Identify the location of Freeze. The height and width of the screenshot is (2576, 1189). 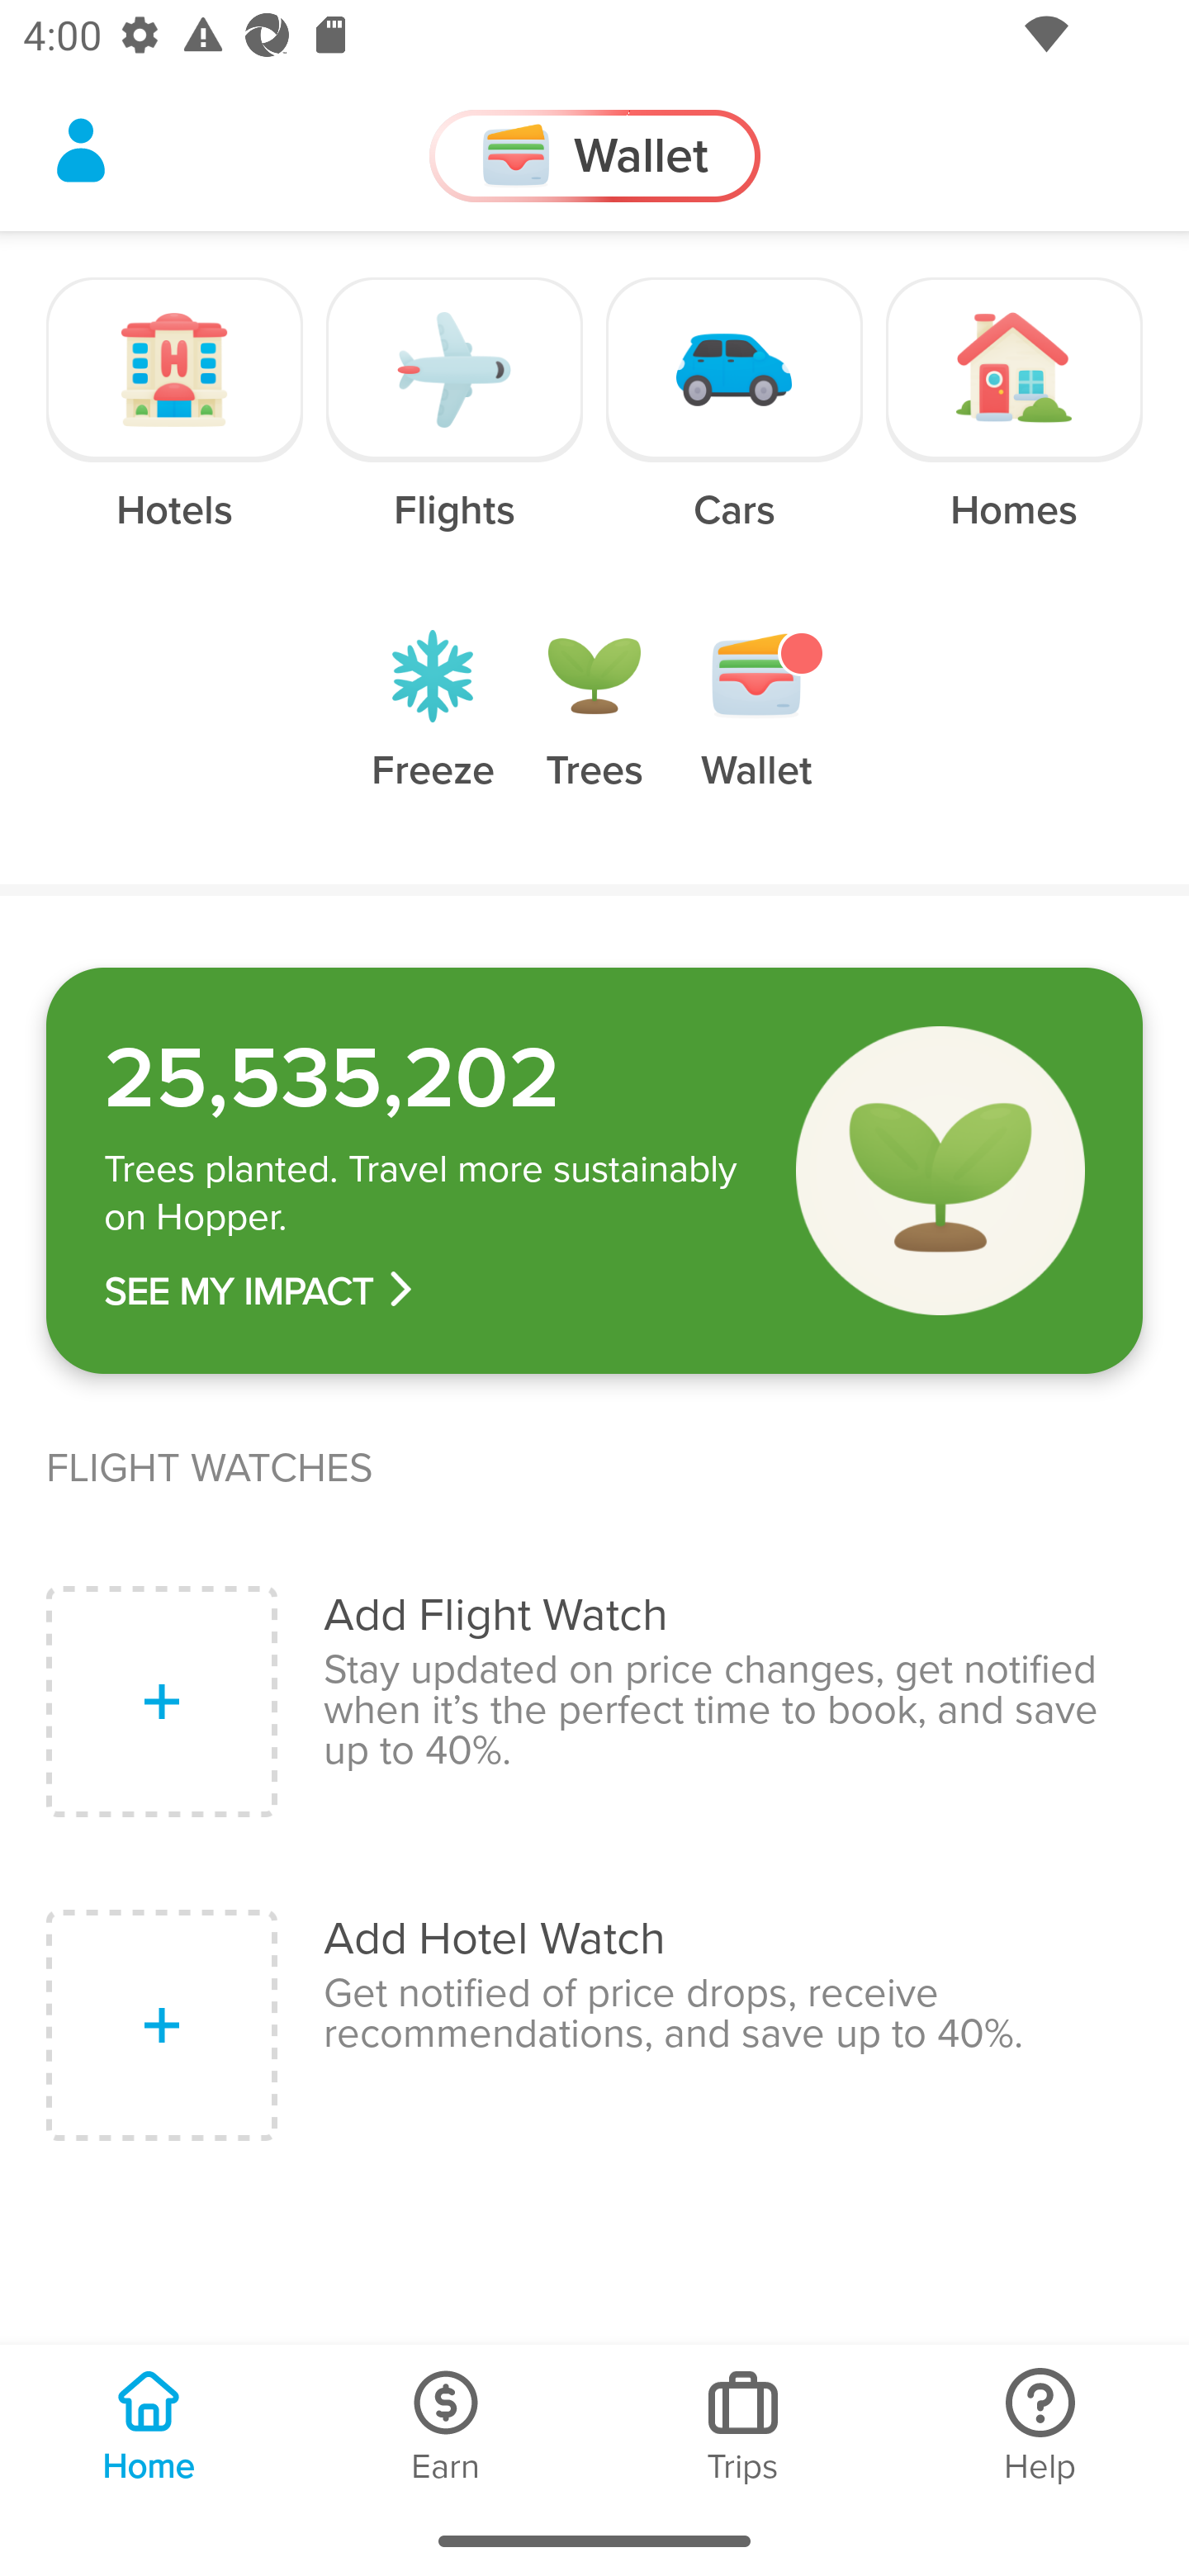
(433, 734).